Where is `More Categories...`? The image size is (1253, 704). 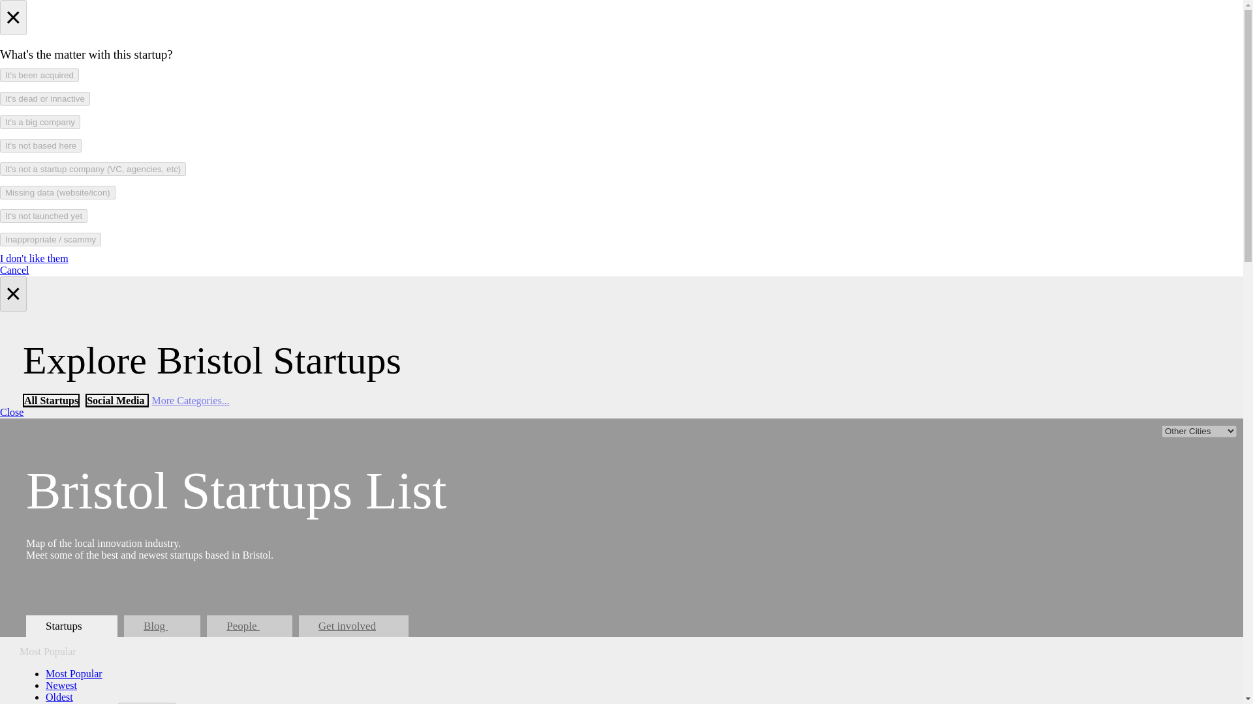
More Categories... is located at coordinates (191, 400).